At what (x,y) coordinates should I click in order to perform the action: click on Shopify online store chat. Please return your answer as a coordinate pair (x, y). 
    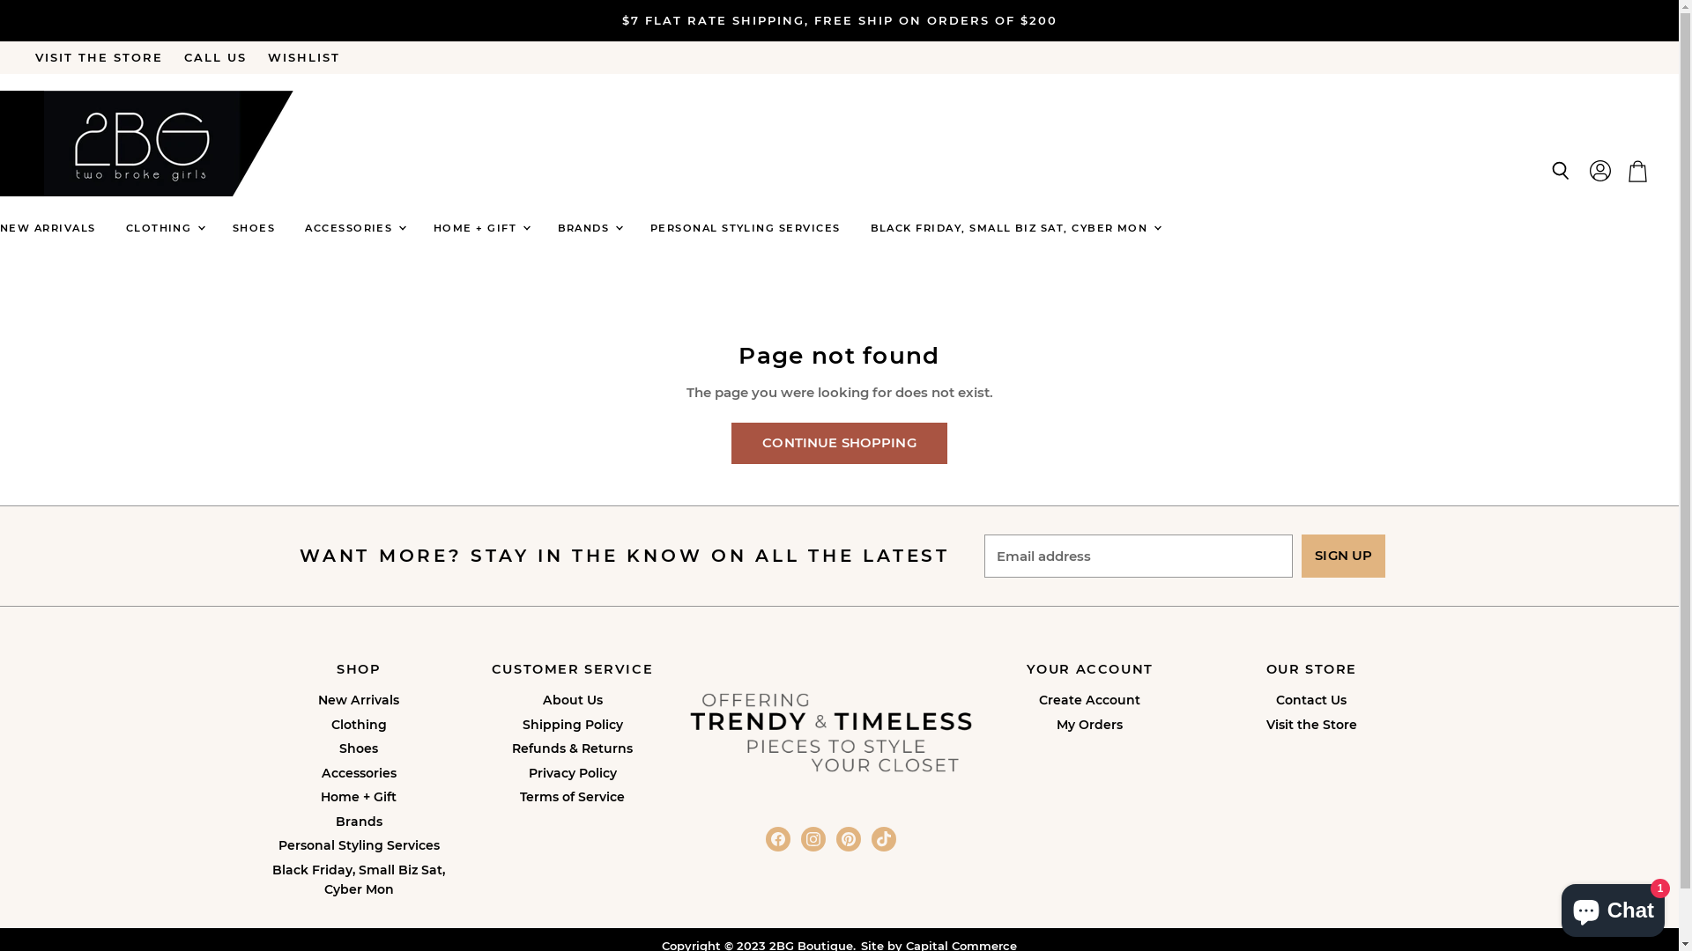
    Looking at the image, I should click on (1613, 907).